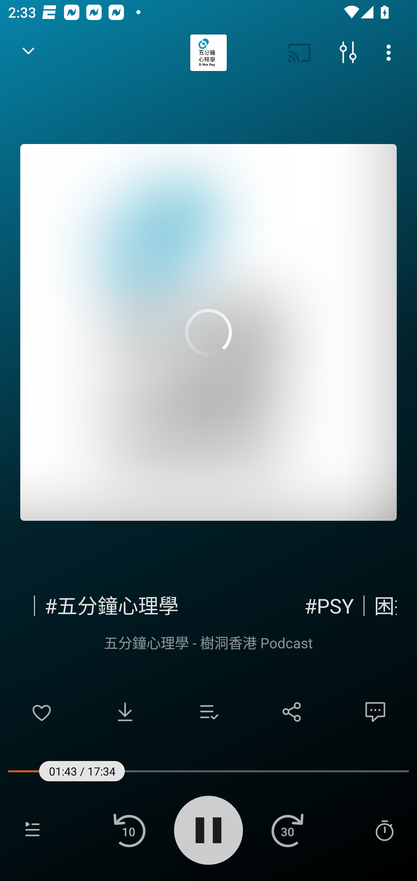 The width and height of the screenshot is (417, 881). I want to click on #PSY｜困擾源於盲點？認知行為治療 CBT！心理治療百科（一）｜#五分鐘心理學, so click(209, 604).